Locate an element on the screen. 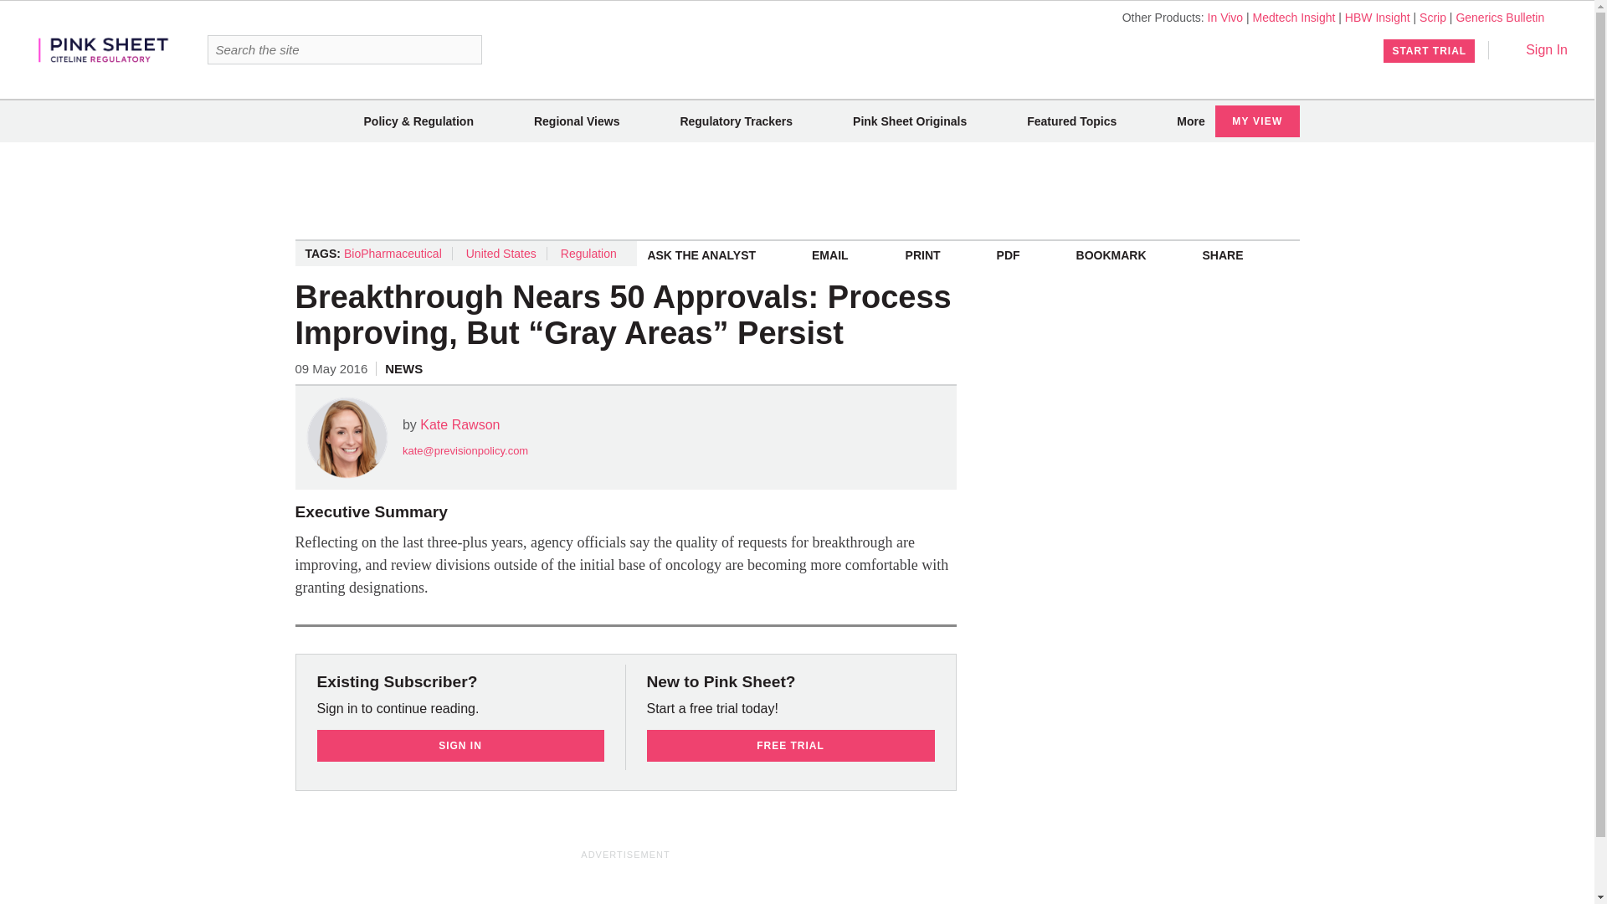 This screenshot has width=1607, height=904. Scrip is located at coordinates (1433, 17).